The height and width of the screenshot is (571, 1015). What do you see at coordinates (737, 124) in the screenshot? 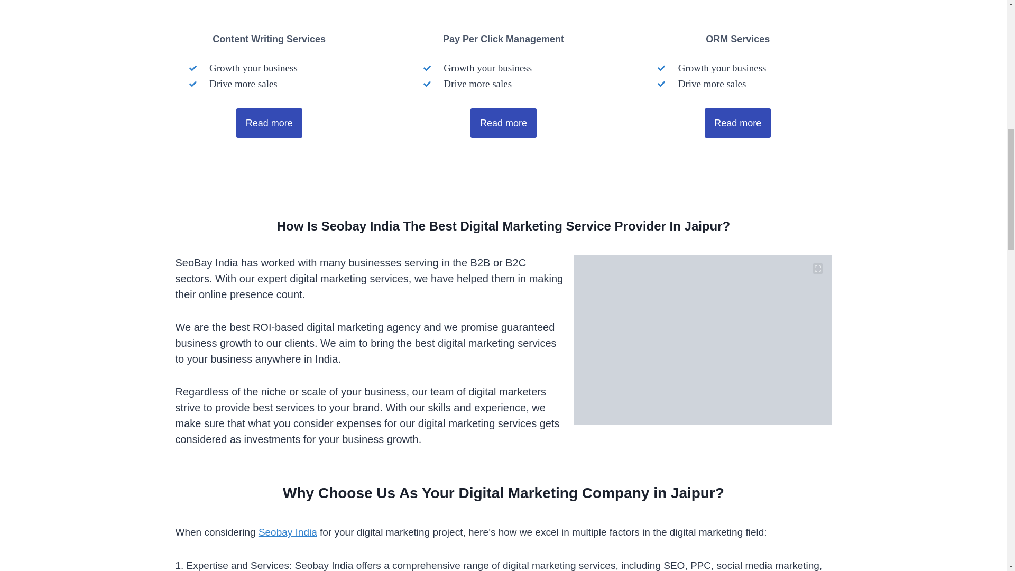
I see `Read more` at bounding box center [737, 124].